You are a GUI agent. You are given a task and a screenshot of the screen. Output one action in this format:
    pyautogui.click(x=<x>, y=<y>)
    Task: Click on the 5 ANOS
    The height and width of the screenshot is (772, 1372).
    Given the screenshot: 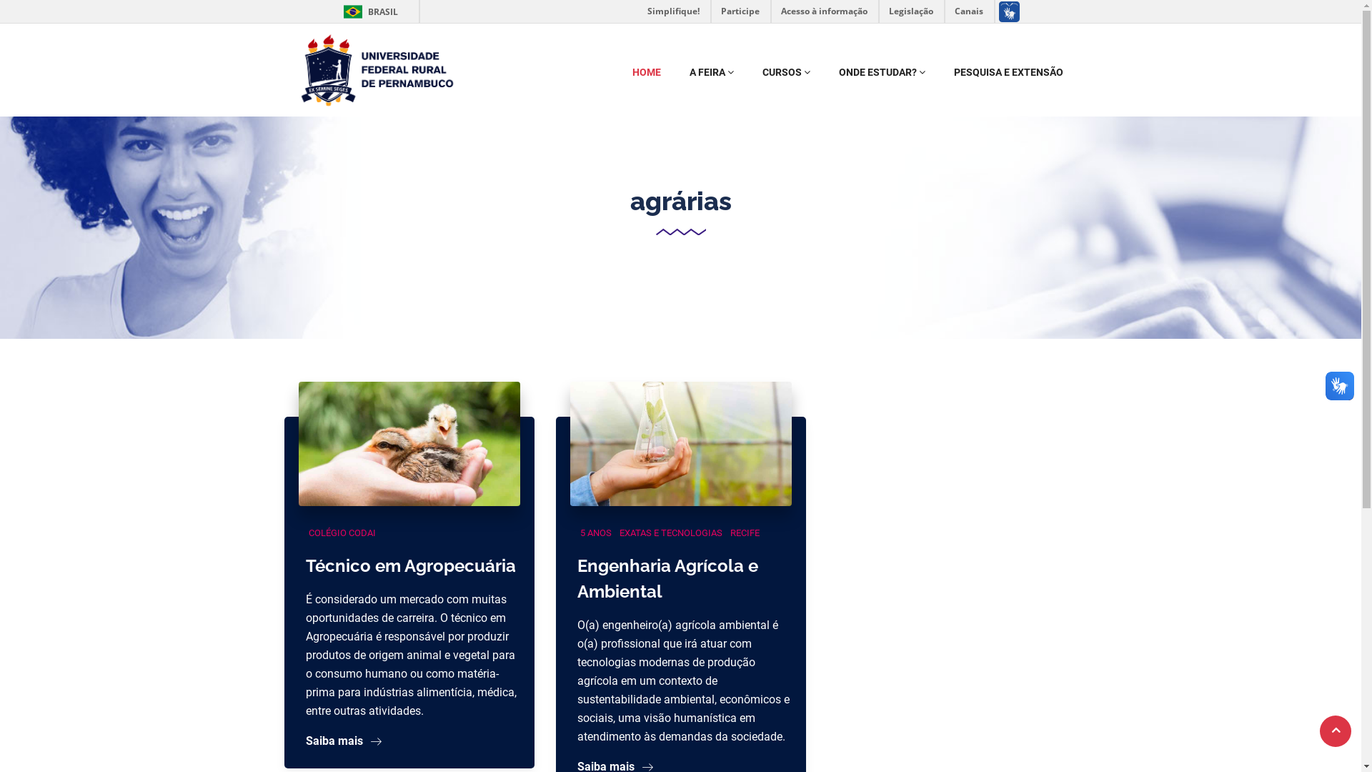 What is the action you would take?
    pyautogui.click(x=596, y=533)
    